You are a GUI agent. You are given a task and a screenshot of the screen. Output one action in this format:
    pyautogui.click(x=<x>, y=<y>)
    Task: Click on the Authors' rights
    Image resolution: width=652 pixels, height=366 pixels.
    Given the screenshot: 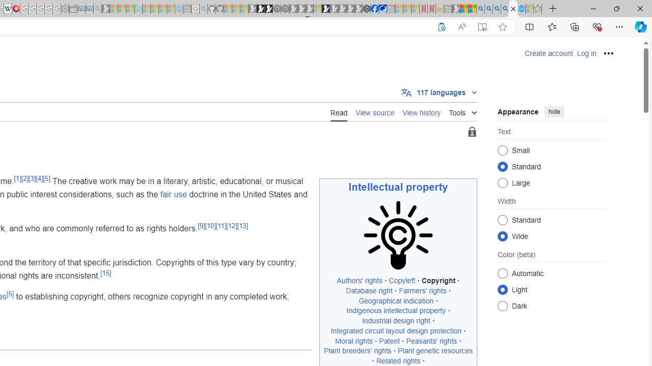 What is the action you would take?
    pyautogui.click(x=360, y=281)
    